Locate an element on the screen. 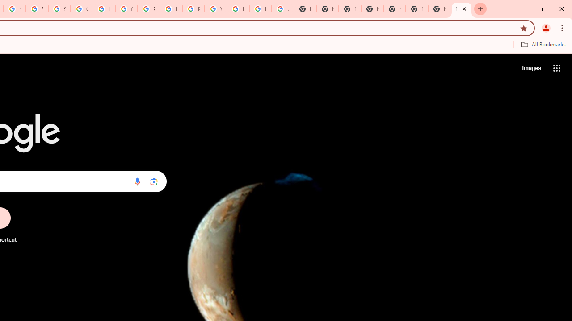 This screenshot has width=572, height=321. New Tab is located at coordinates (349, 9).